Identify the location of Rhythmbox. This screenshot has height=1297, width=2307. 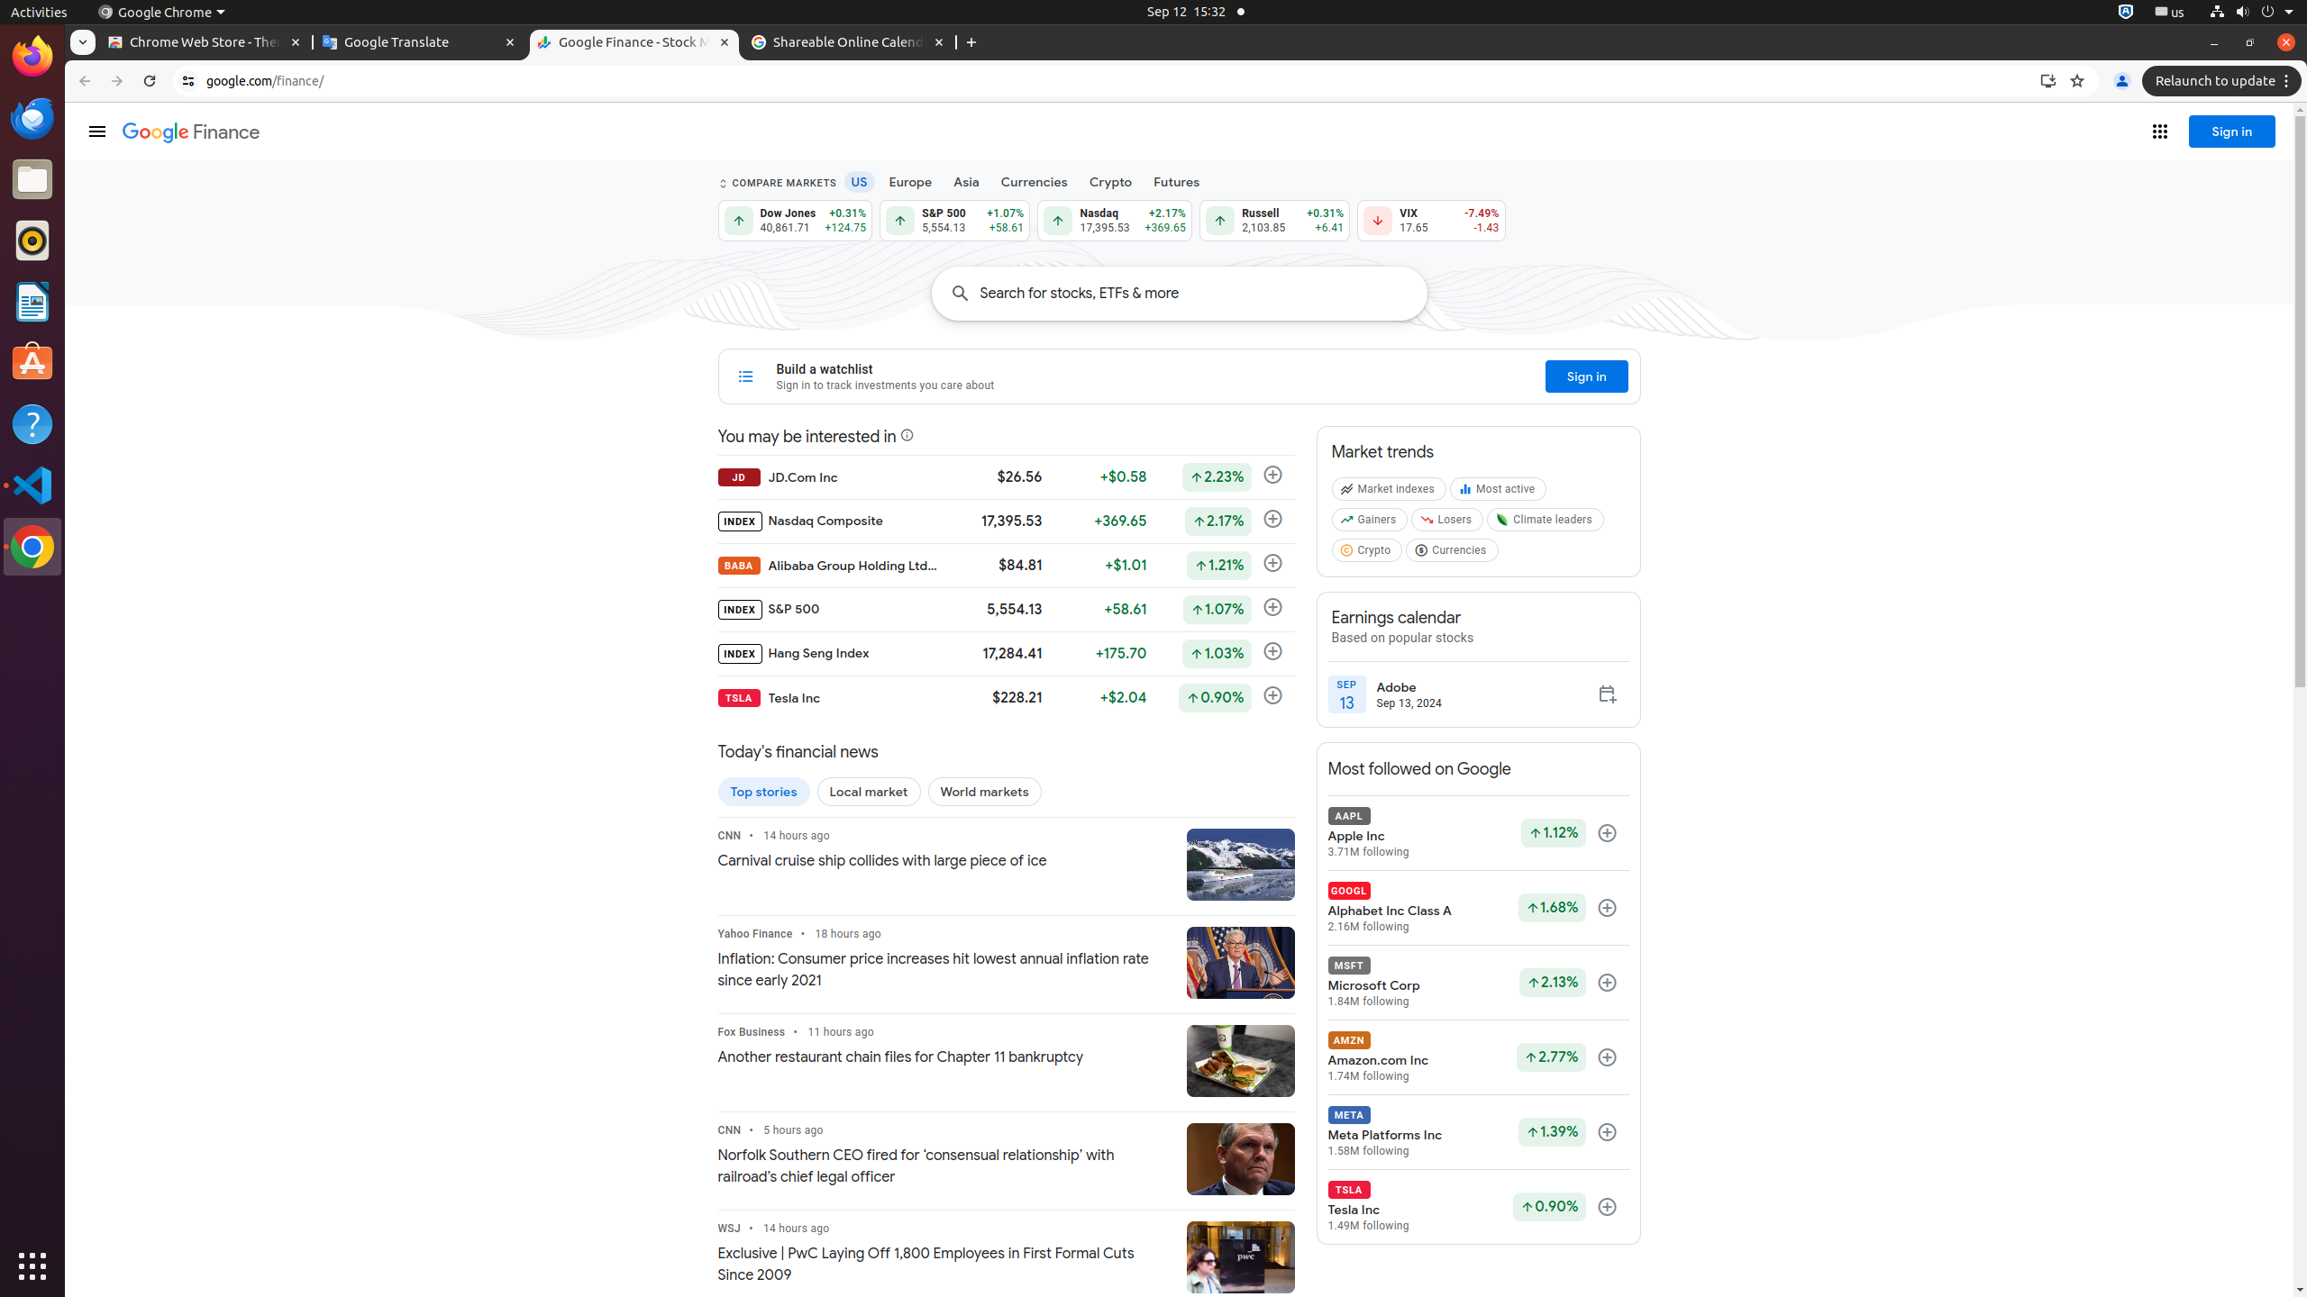
(32, 240).